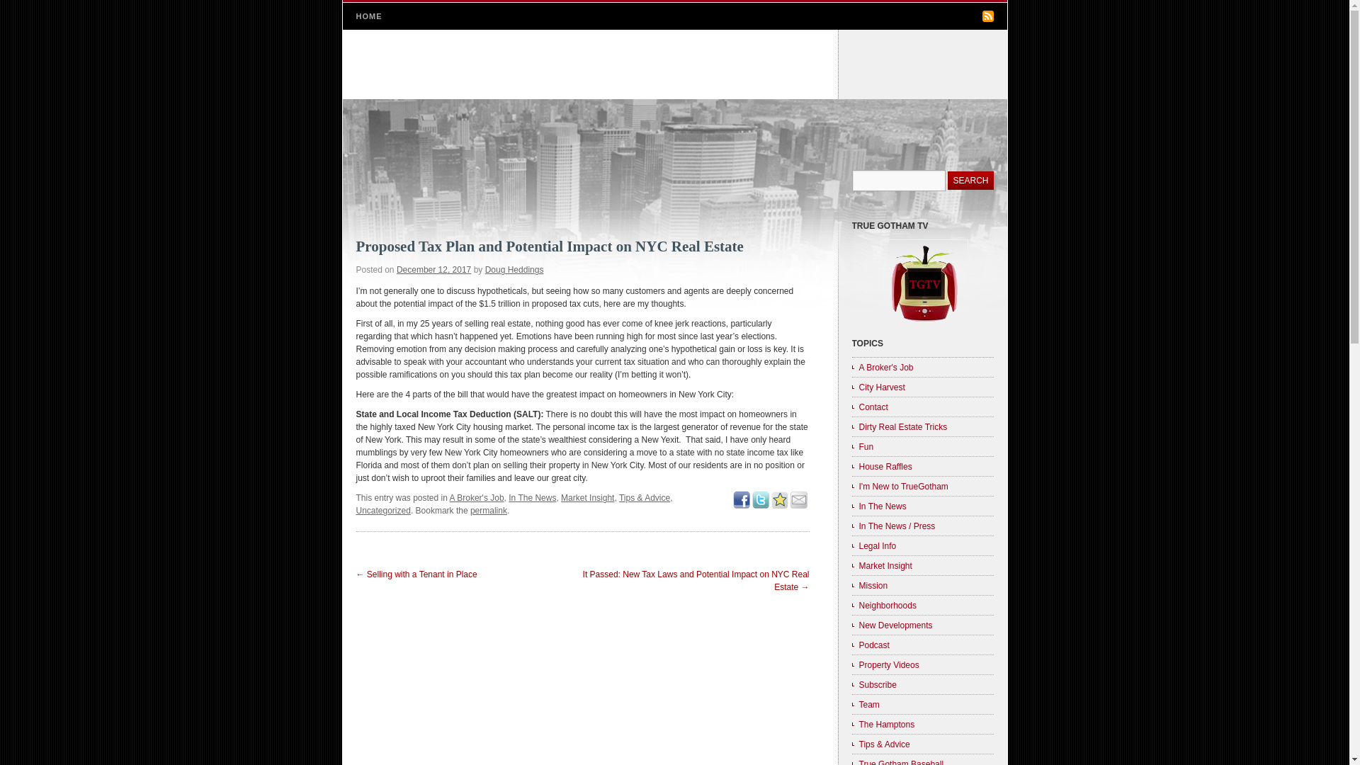  What do you see at coordinates (922, 664) in the screenshot?
I see `Property Videos` at bounding box center [922, 664].